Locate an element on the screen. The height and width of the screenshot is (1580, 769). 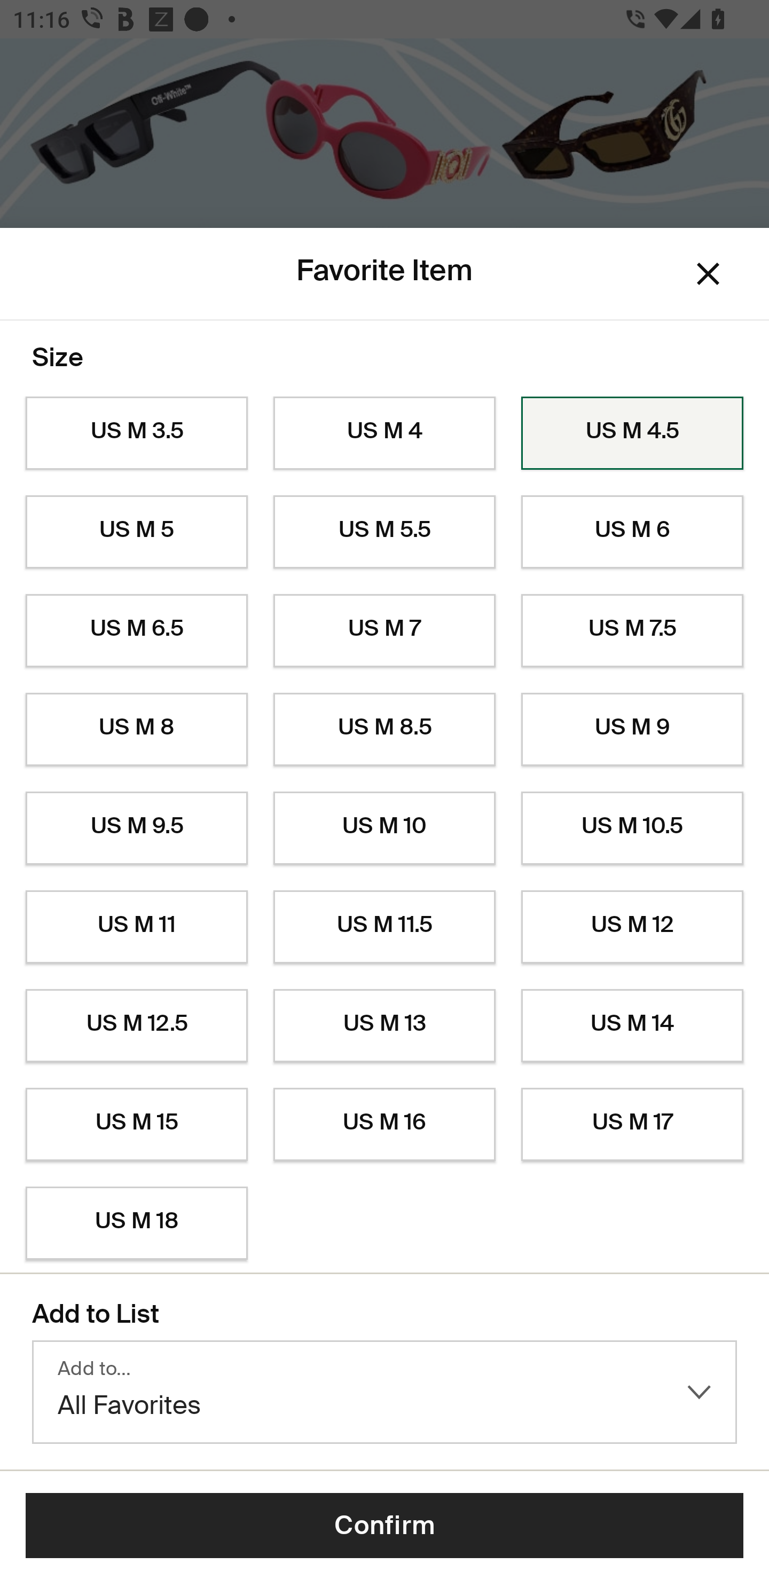
US M 6.5 is located at coordinates (136, 631).